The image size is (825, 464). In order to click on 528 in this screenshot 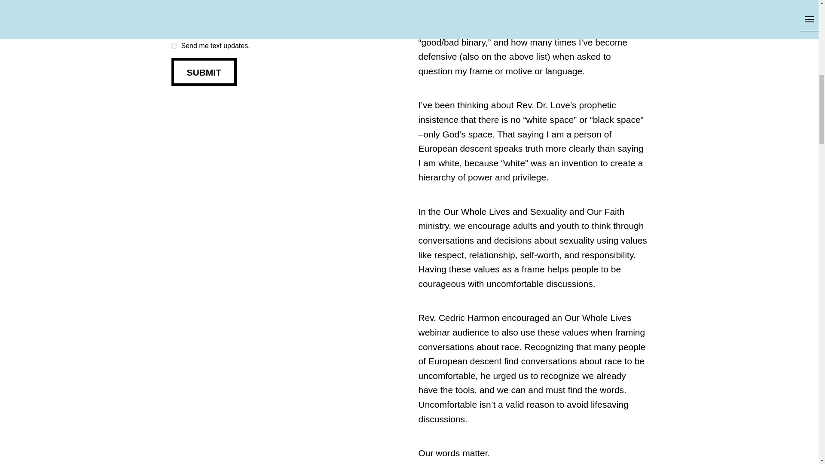, I will do `click(174, 10)`.